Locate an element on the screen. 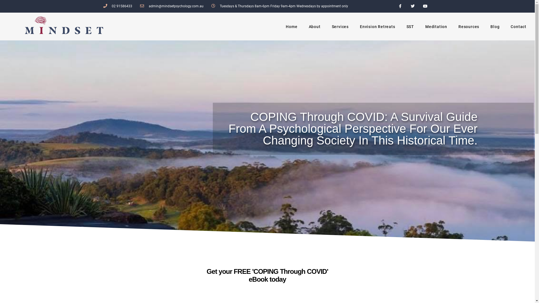 The width and height of the screenshot is (539, 303). Meditation is located at coordinates (436, 27).